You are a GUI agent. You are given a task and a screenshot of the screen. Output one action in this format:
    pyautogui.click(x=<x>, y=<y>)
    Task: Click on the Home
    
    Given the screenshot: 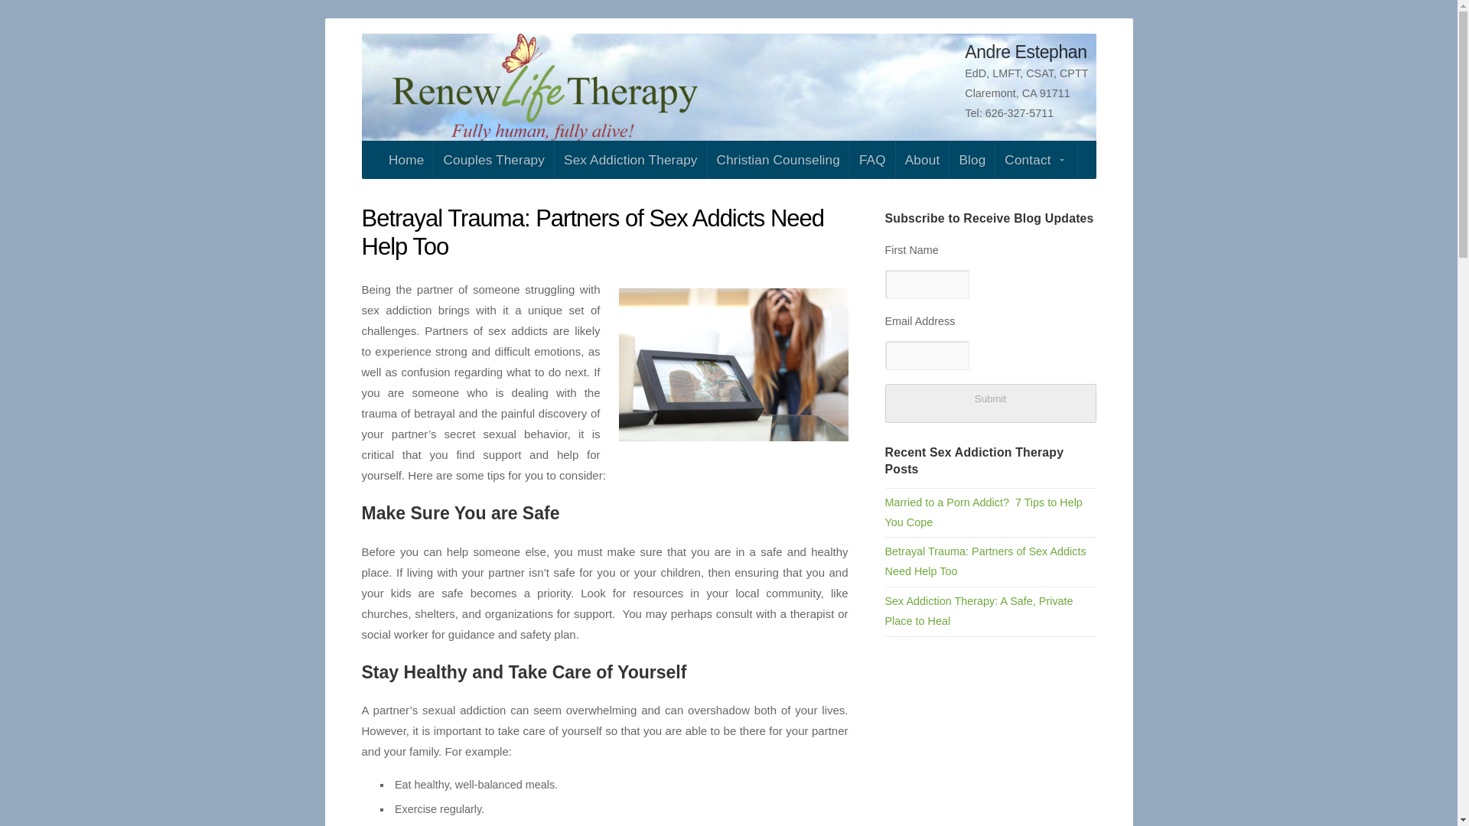 What is the action you would take?
    pyautogui.click(x=406, y=159)
    